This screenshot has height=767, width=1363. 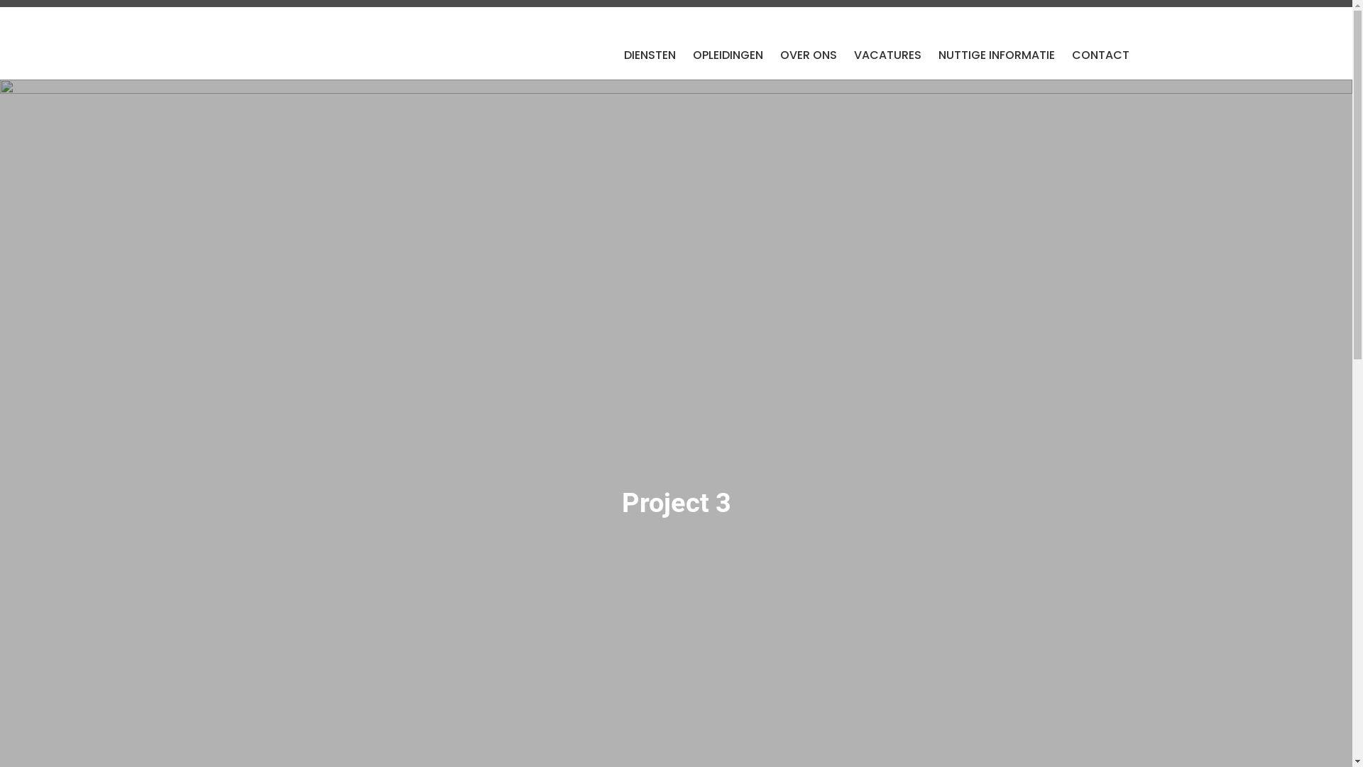 What do you see at coordinates (887, 55) in the screenshot?
I see `VACATURES` at bounding box center [887, 55].